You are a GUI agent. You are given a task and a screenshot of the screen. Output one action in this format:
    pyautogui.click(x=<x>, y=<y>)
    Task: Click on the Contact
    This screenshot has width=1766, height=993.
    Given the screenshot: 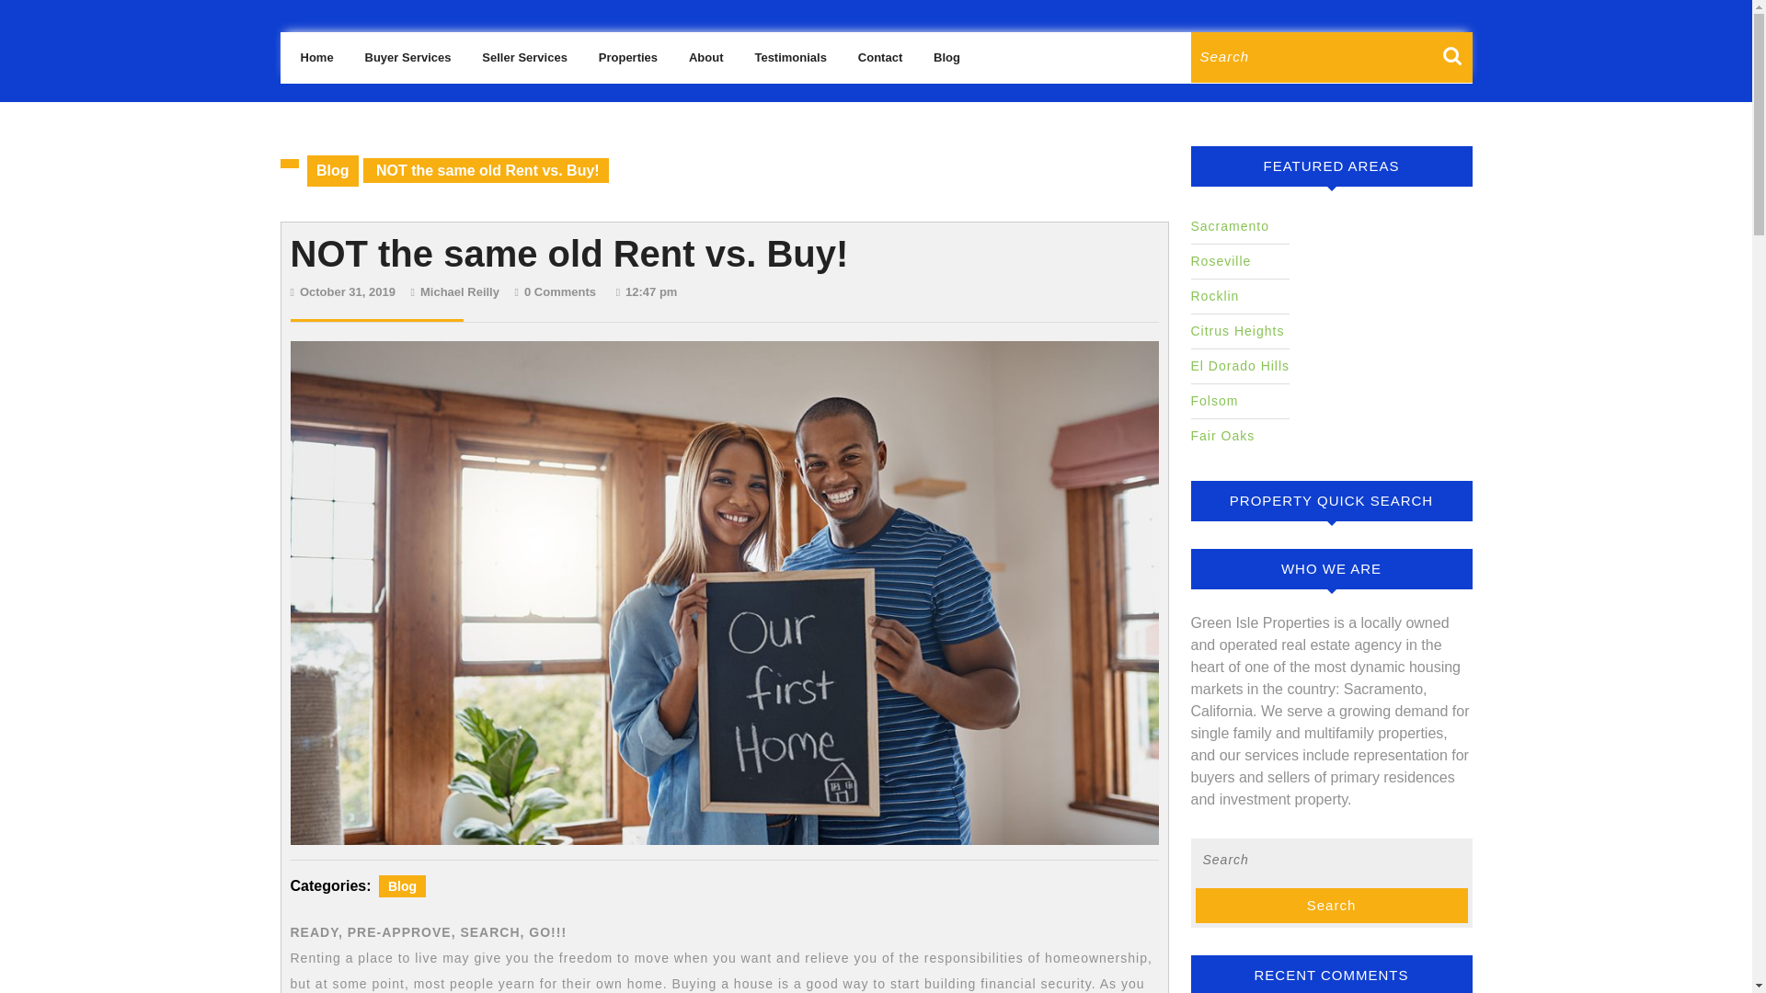 What is the action you would take?
    pyautogui.click(x=706, y=58)
    